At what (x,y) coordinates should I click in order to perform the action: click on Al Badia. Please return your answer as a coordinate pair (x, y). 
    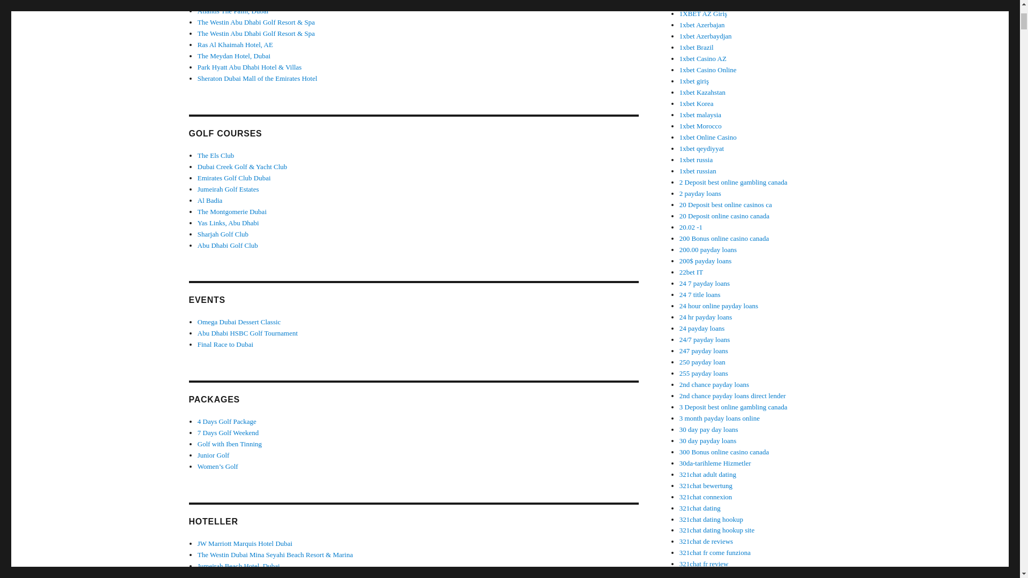
    Looking at the image, I should click on (210, 200).